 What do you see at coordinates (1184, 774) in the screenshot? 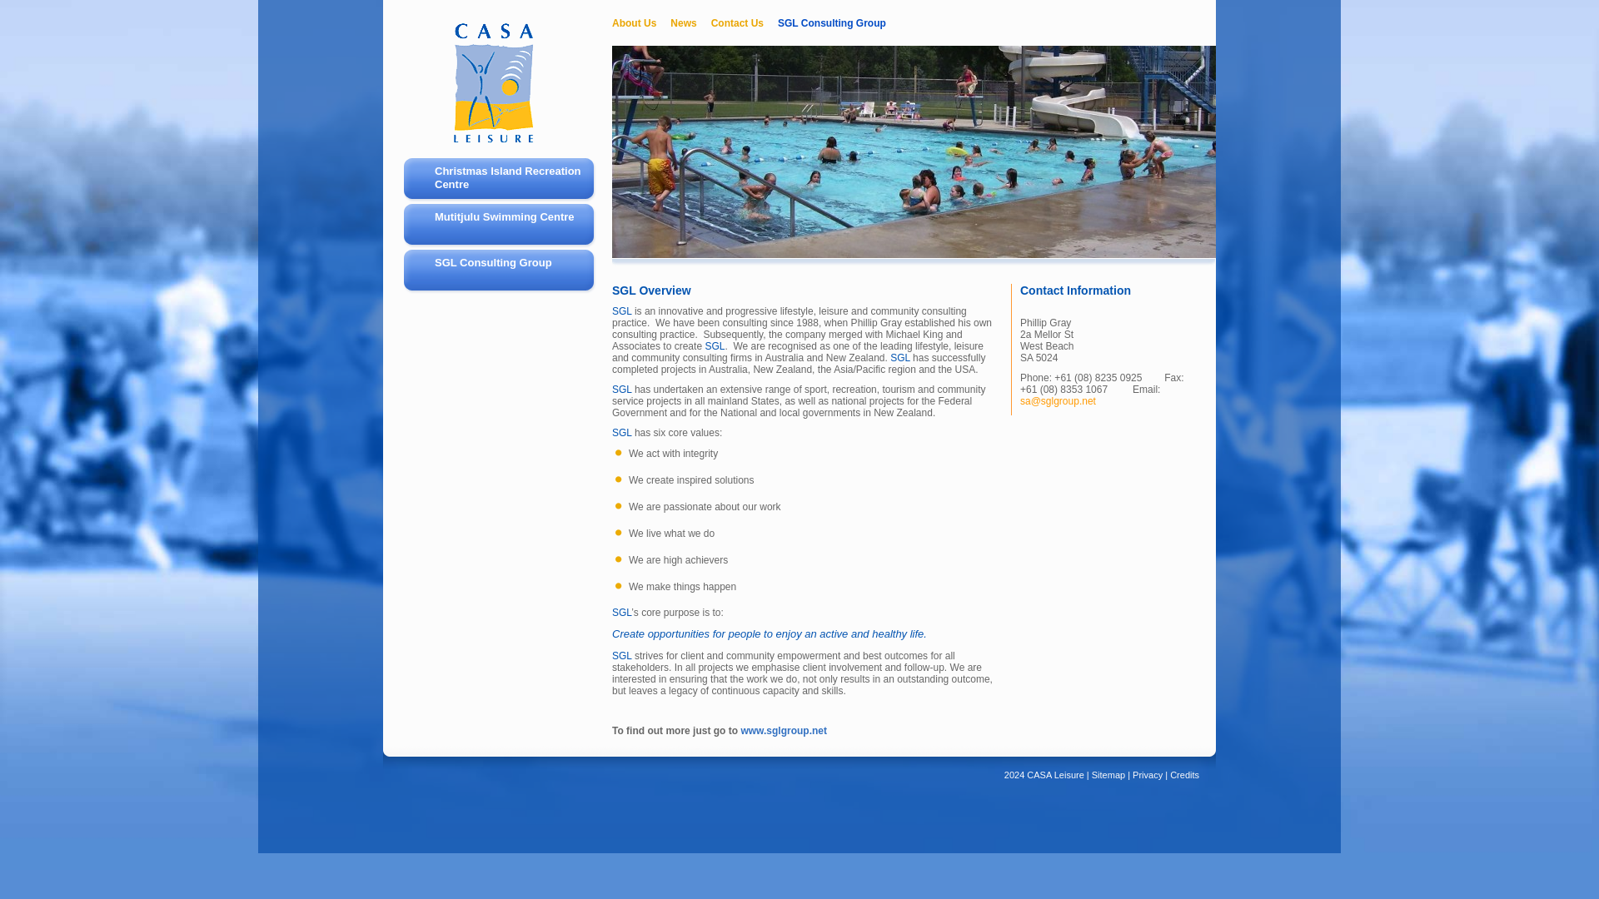
I see `Credits` at bounding box center [1184, 774].